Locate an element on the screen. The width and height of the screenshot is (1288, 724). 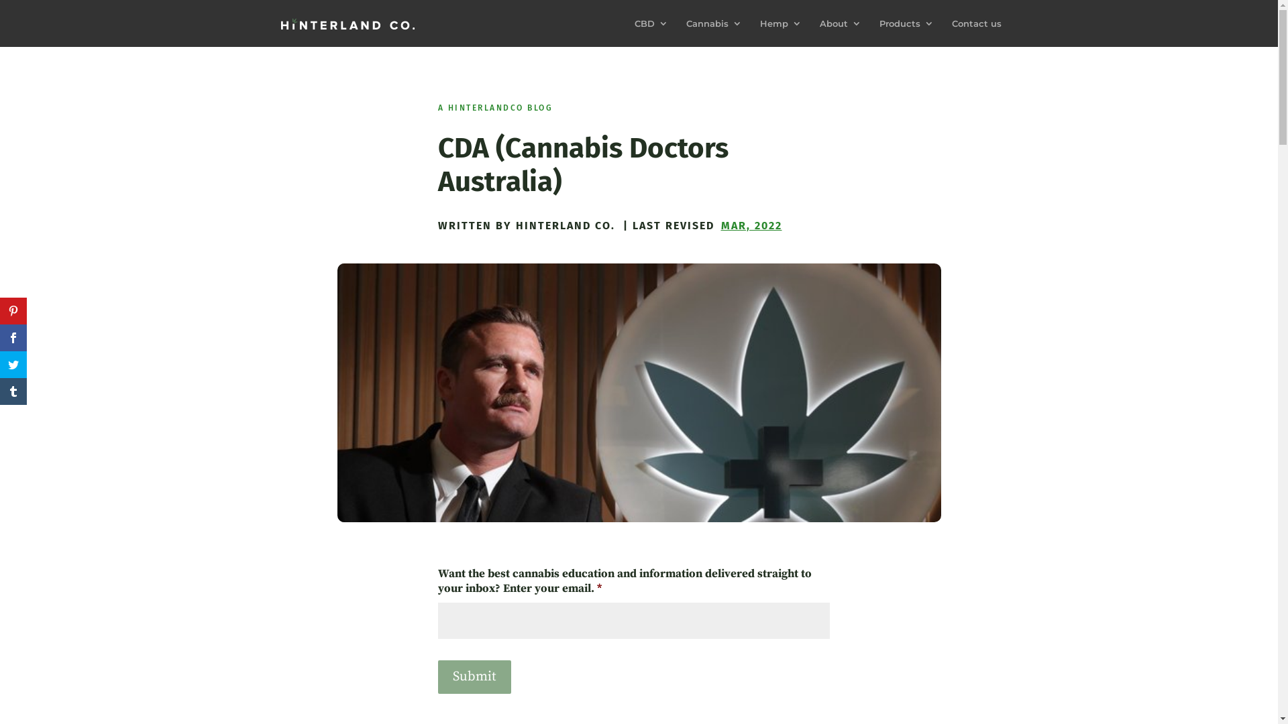
CBD is located at coordinates (651, 33).